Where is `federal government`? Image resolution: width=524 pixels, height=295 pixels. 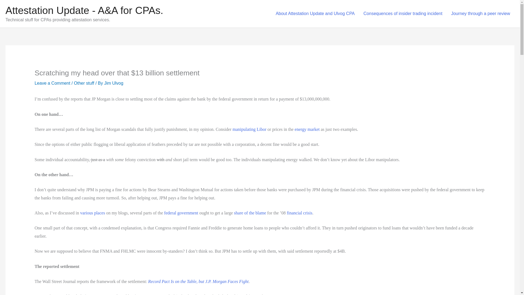 federal government is located at coordinates (181, 213).